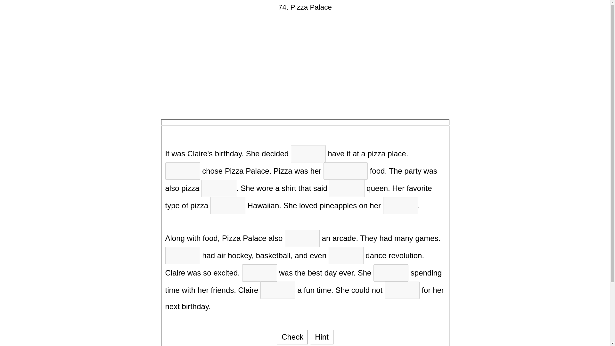 The image size is (615, 346). I want to click on  Check , so click(292, 337).